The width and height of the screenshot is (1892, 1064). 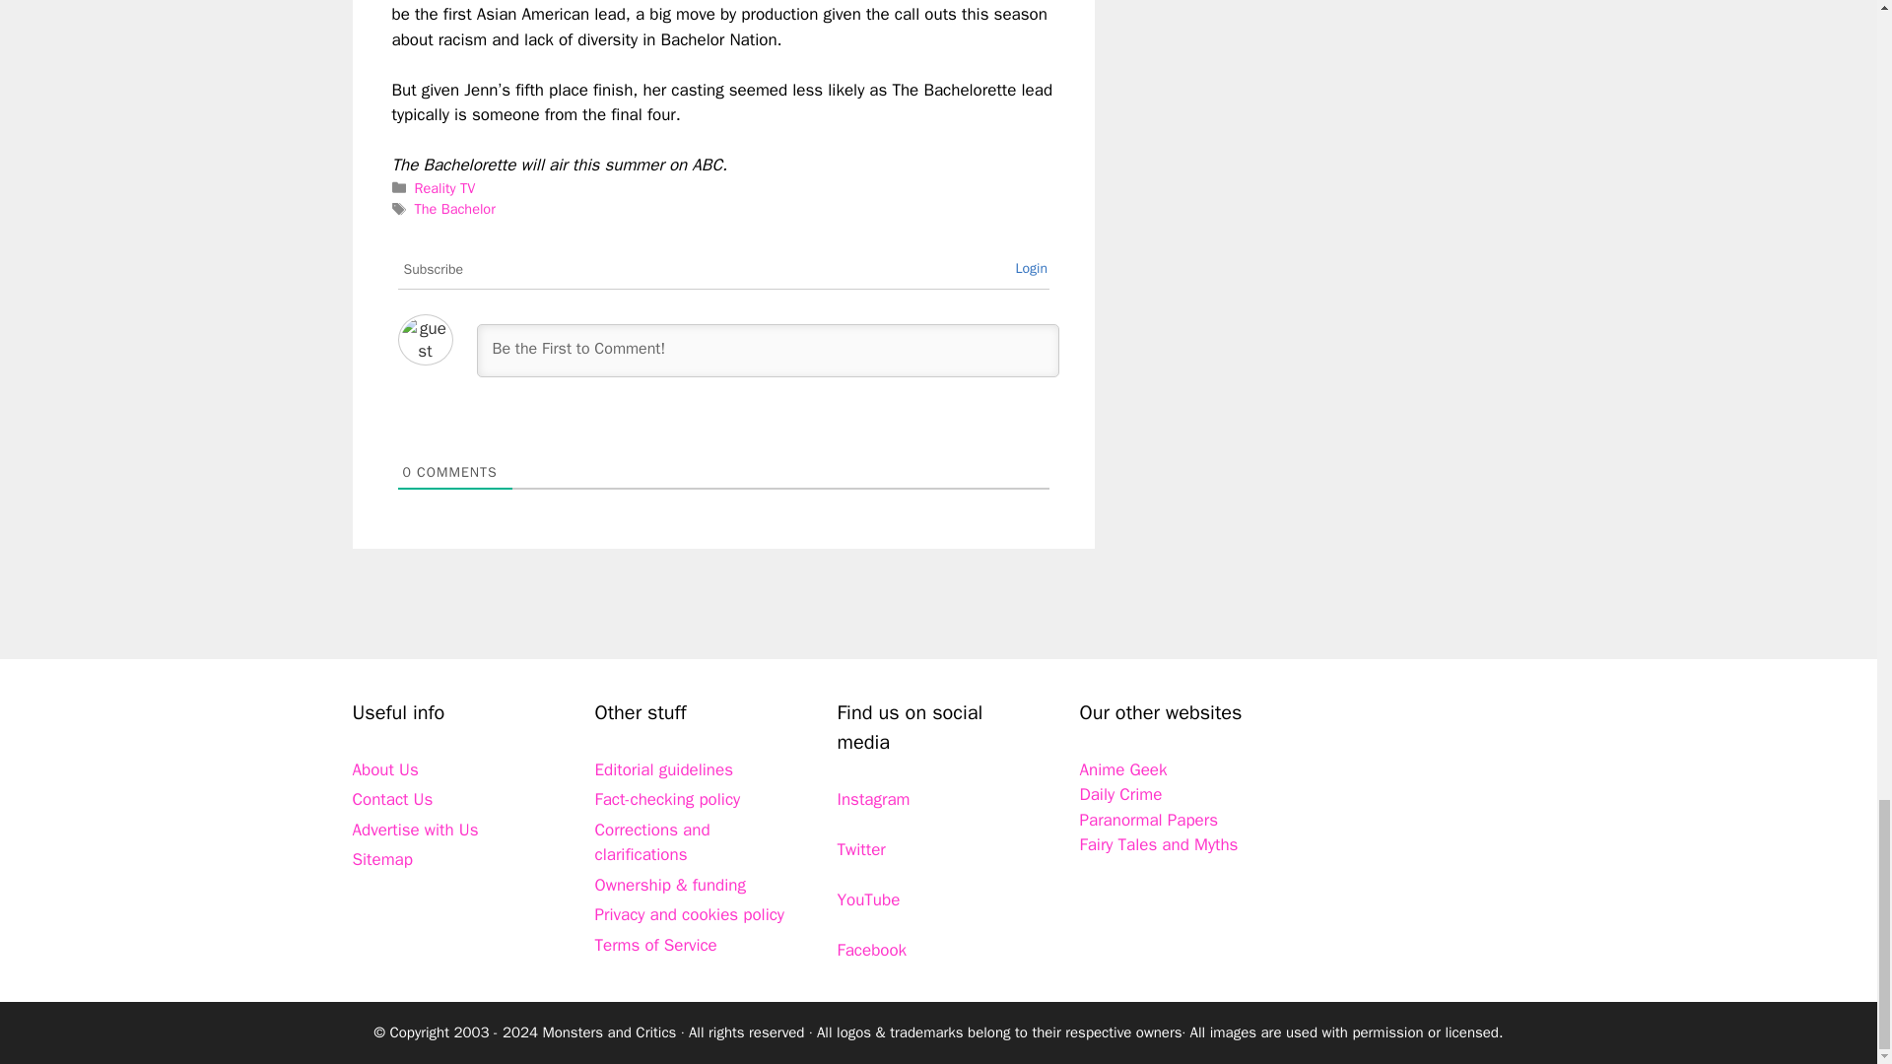 What do you see at coordinates (1031, 268) in the screenshot?
I see `Login` at bounding box center [1031, 268].